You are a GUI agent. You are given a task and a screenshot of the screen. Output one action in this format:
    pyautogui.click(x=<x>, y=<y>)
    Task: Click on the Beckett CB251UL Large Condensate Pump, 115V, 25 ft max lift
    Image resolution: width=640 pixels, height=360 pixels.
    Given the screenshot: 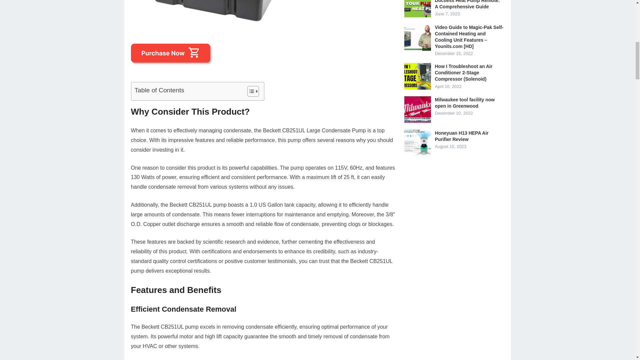 What is the action you would take?
    pyautogui.click(x=214, y=13)
    